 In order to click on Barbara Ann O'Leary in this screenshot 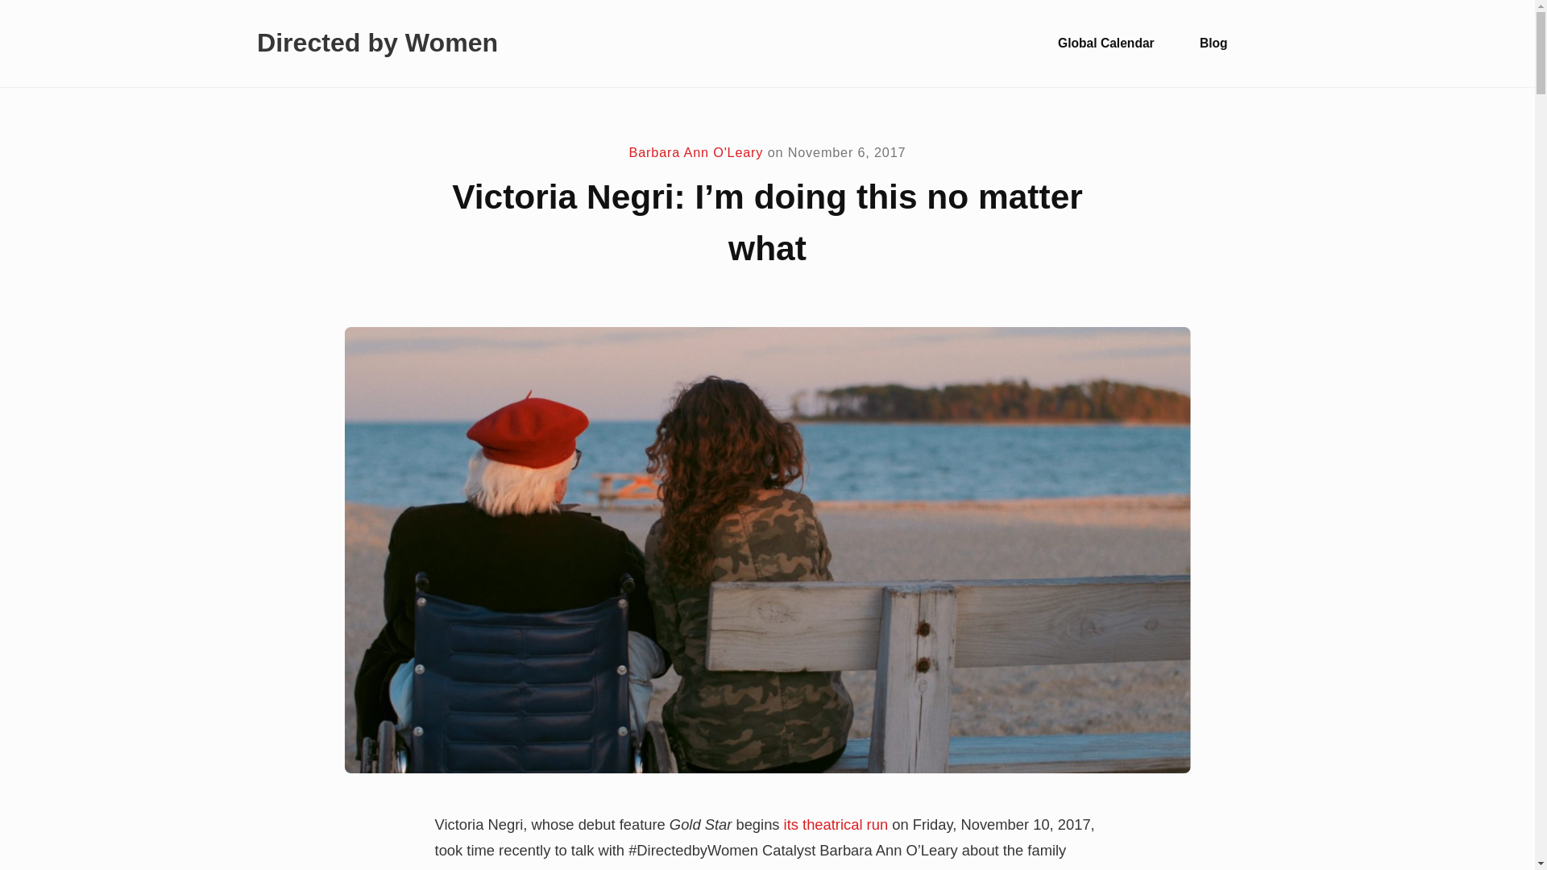, I will do `click(696, 151)`.